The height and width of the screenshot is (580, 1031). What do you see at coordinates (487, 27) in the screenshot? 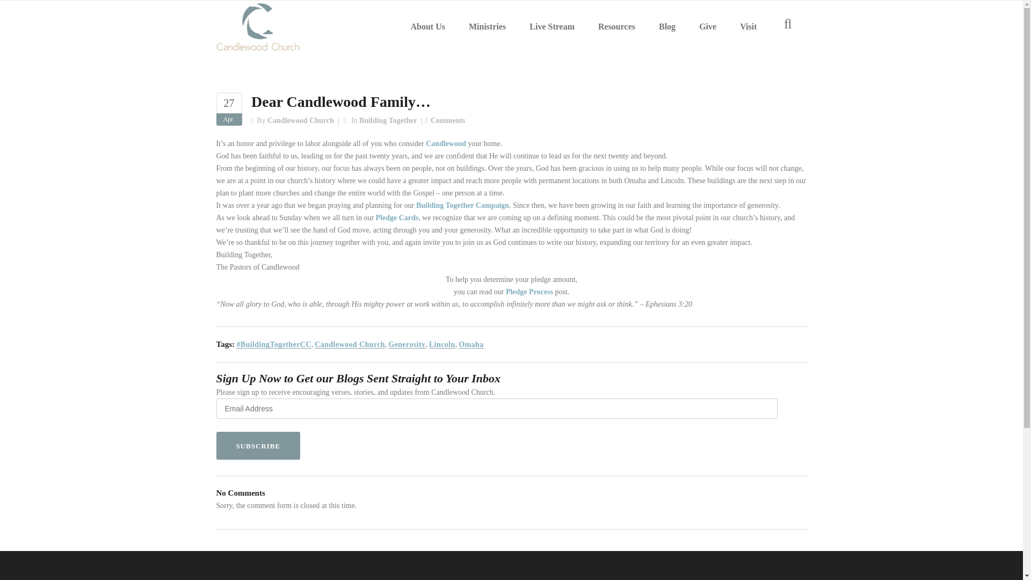
I see `Ministries` at bounding box center [487, 27].